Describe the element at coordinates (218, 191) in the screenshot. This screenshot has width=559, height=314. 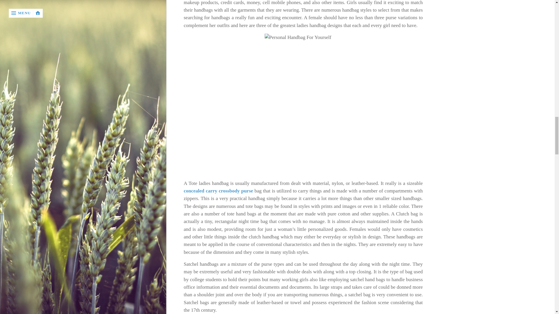
I see `concealed carry crossbody purse` at that location.